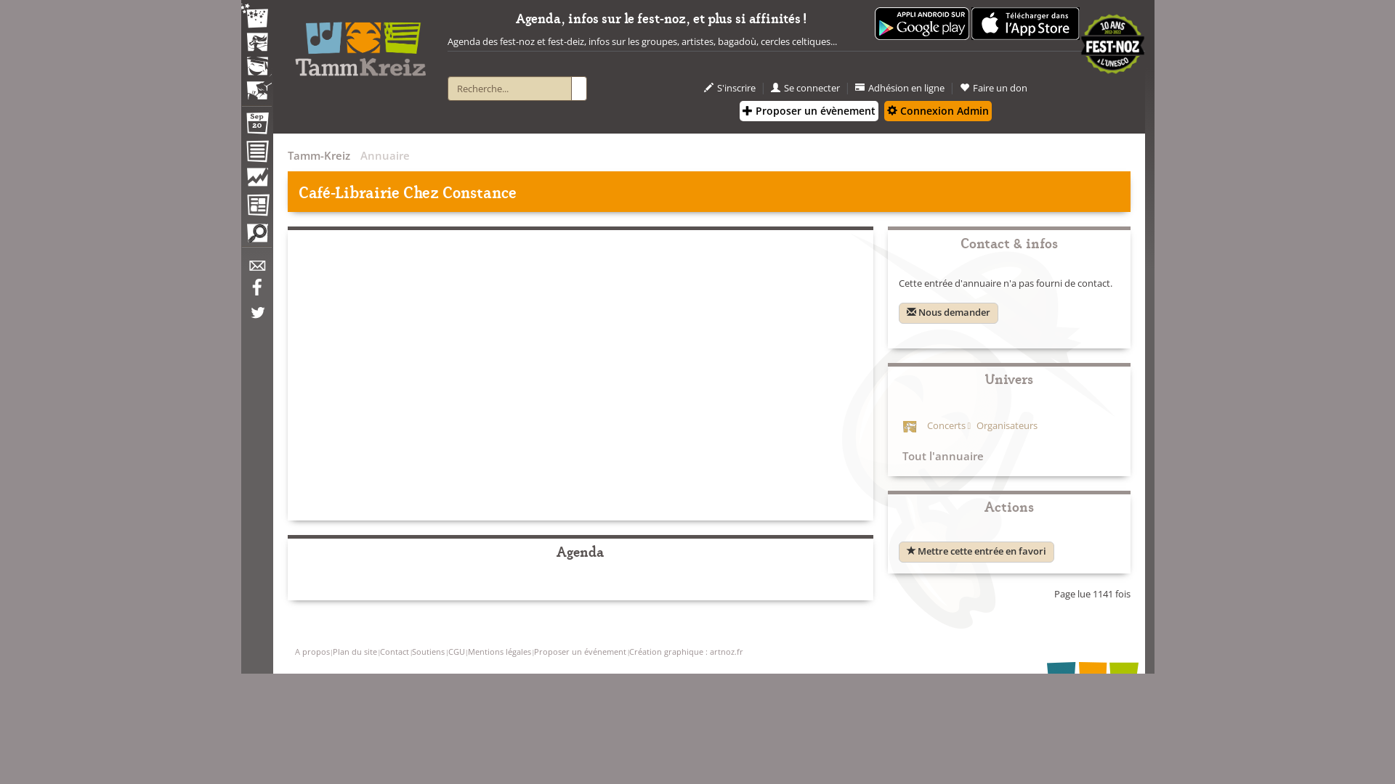 The image size is (1395, 784). What do you see at coordinates (312, 651) in the screenshot?
I see `A propos` at bounding box center [312, 651].